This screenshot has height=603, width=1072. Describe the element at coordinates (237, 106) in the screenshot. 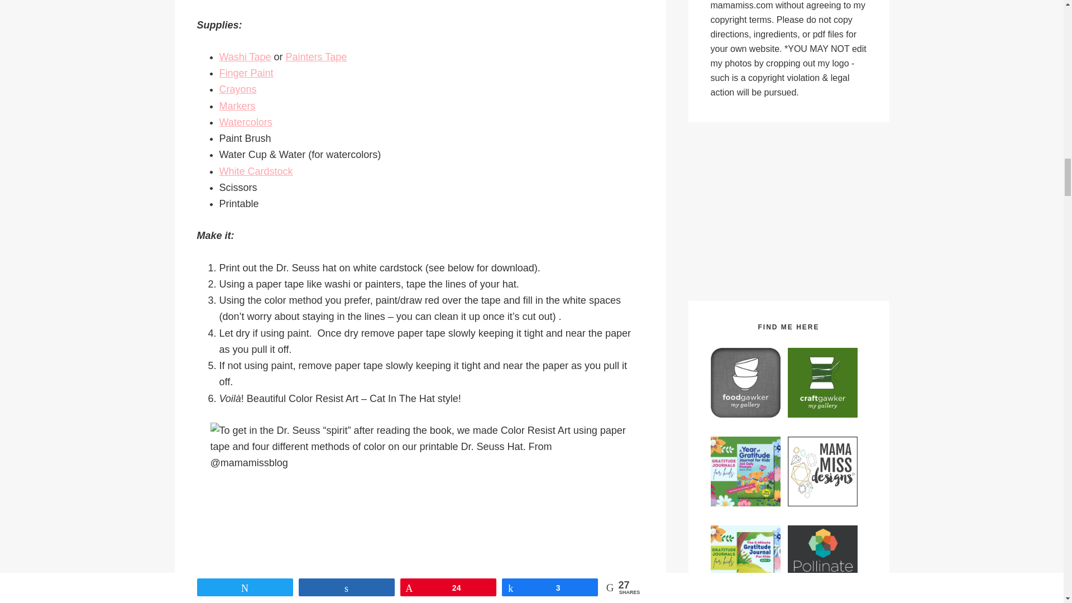

I see `Markers` at that location.